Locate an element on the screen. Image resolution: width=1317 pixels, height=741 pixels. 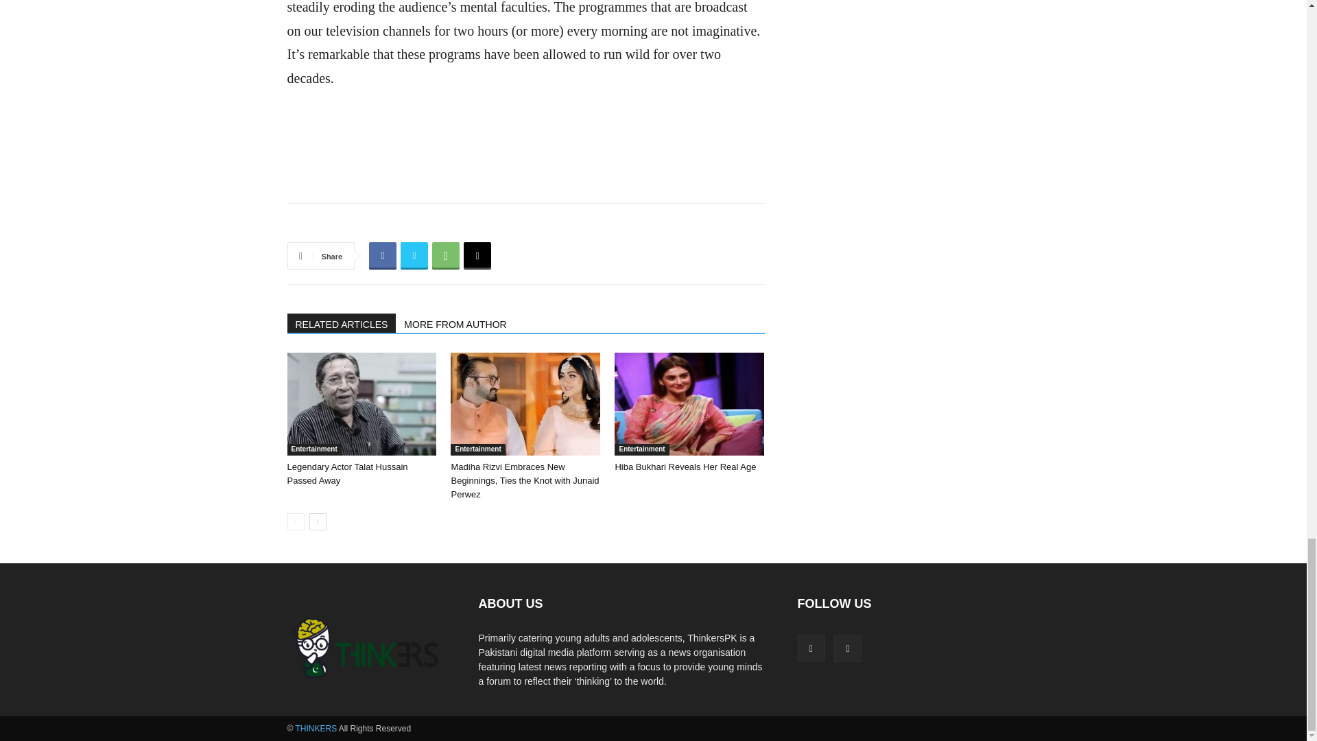
Email is located at coordinates (477, 256).